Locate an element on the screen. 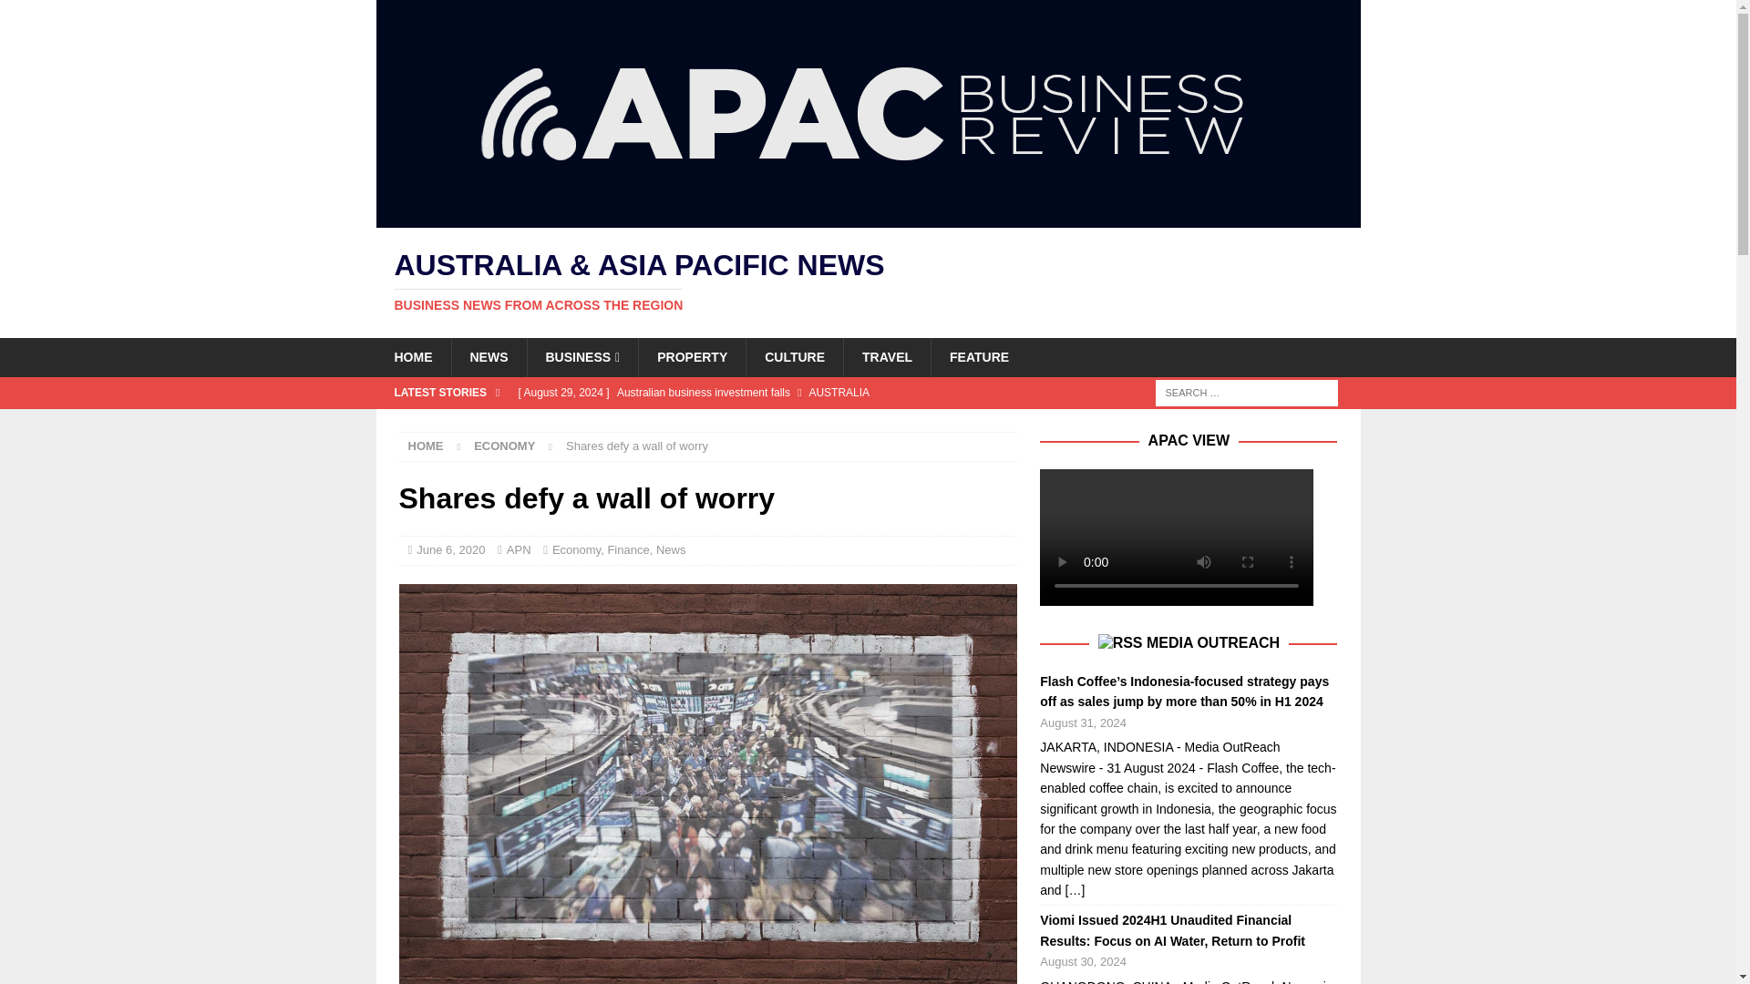 This screenshot has height=984, width=1750. NEWS is located at coordinates (488, 357).